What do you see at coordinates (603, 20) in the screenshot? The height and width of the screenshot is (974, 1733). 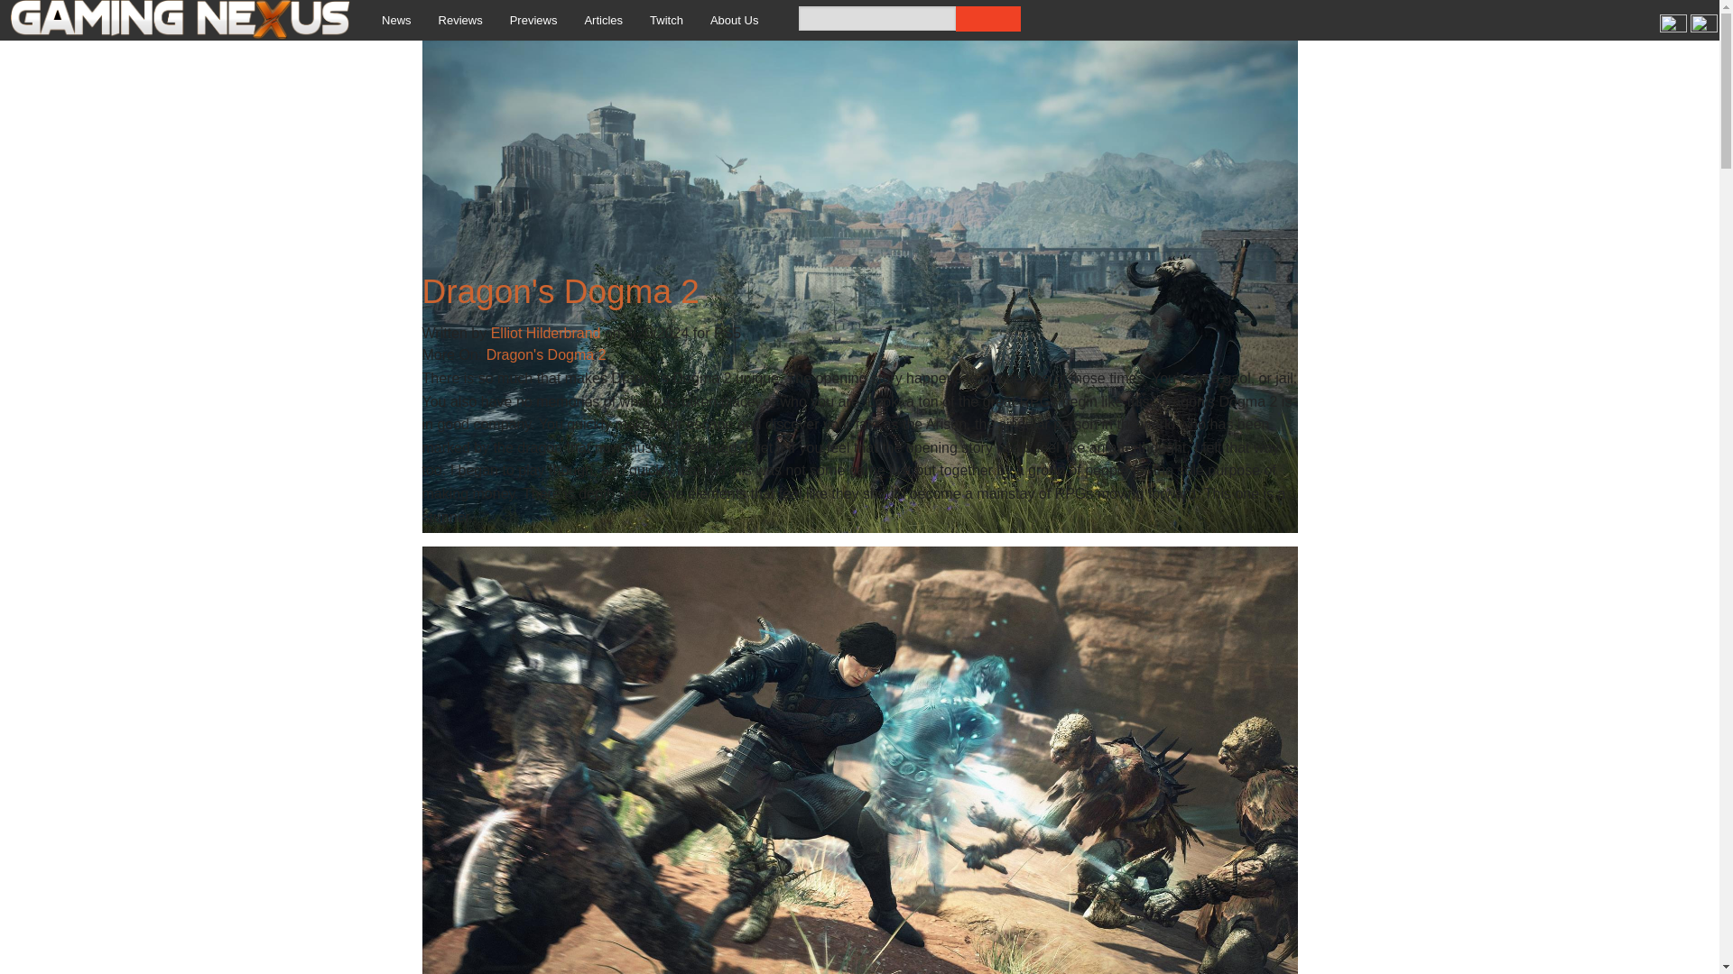 I see `Articles` at bounding box center [603, 20].